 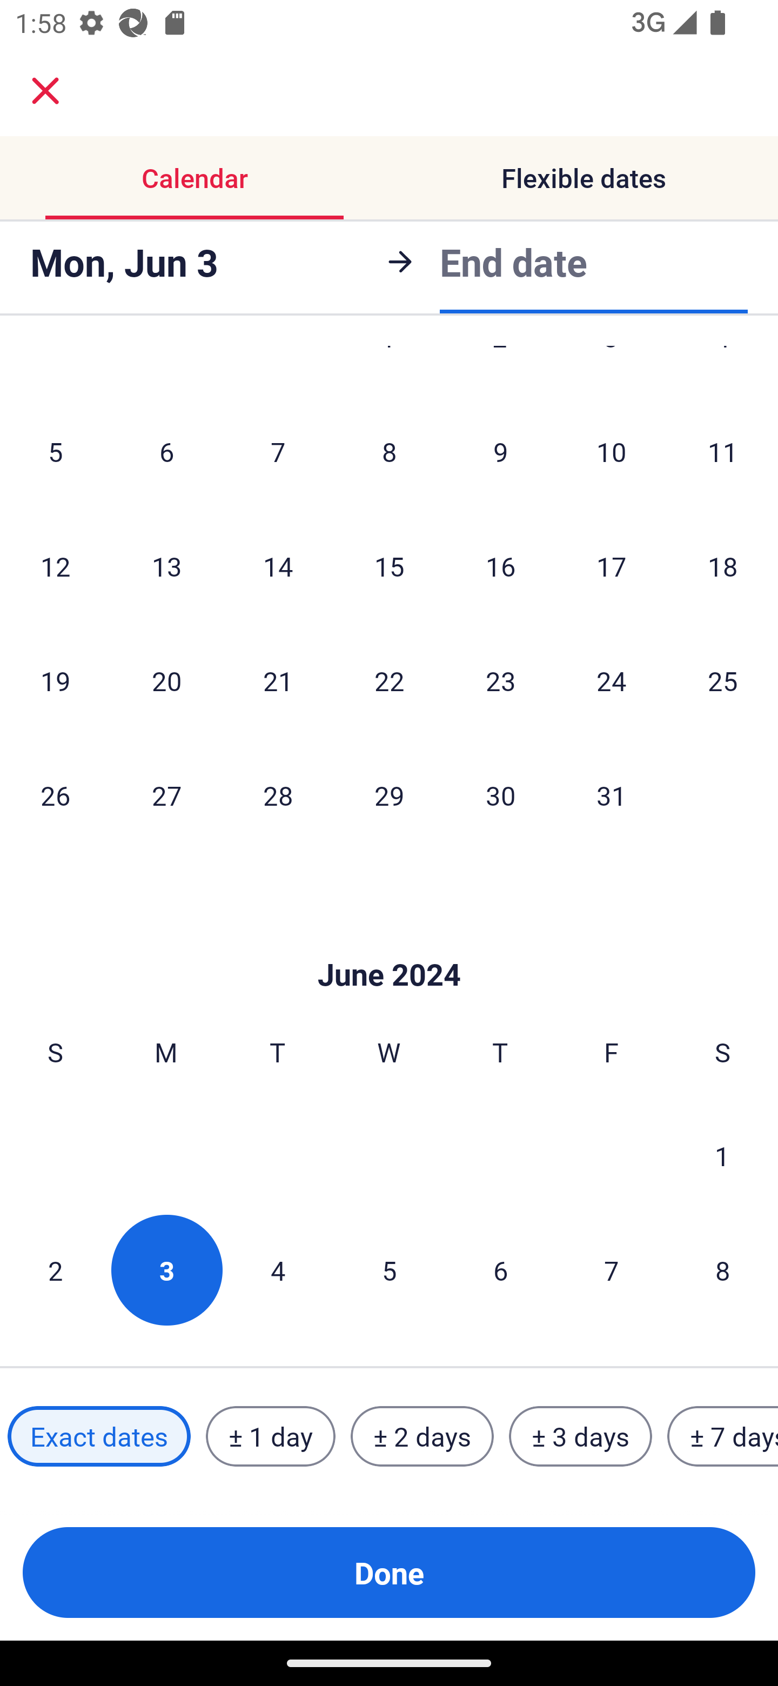 I want to click on 13 Monday, May 13, 2024, so click(x=166, y=566).